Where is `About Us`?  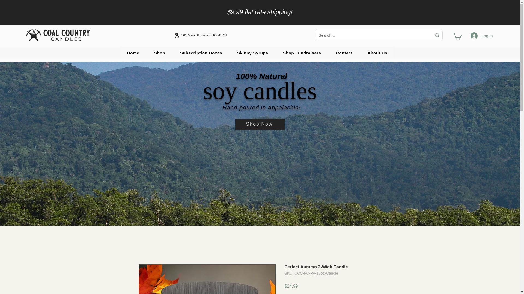
About Us is located at coordinates (377, 53).